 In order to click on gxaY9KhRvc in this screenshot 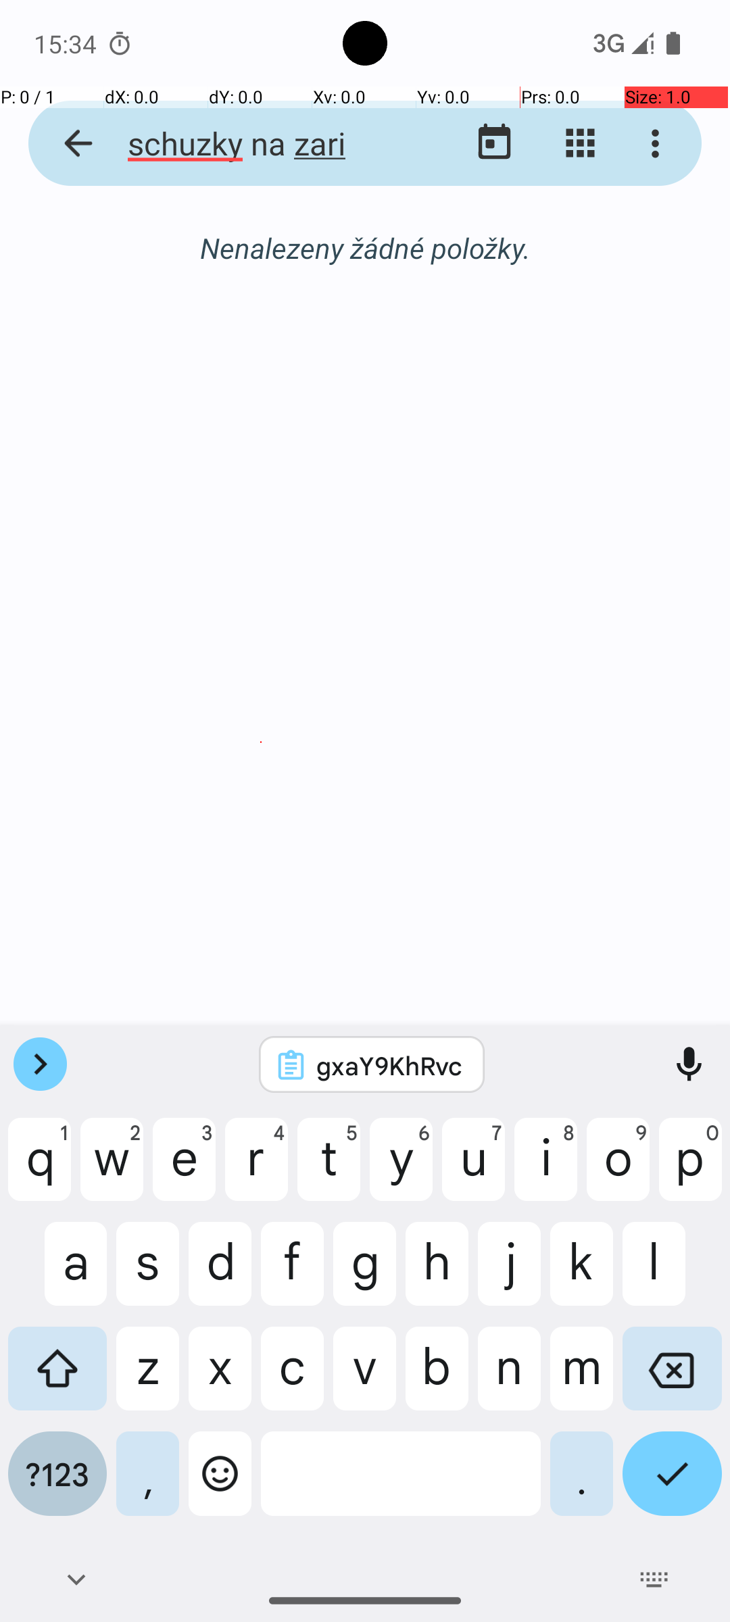, I will do `click(389, 1065)`.